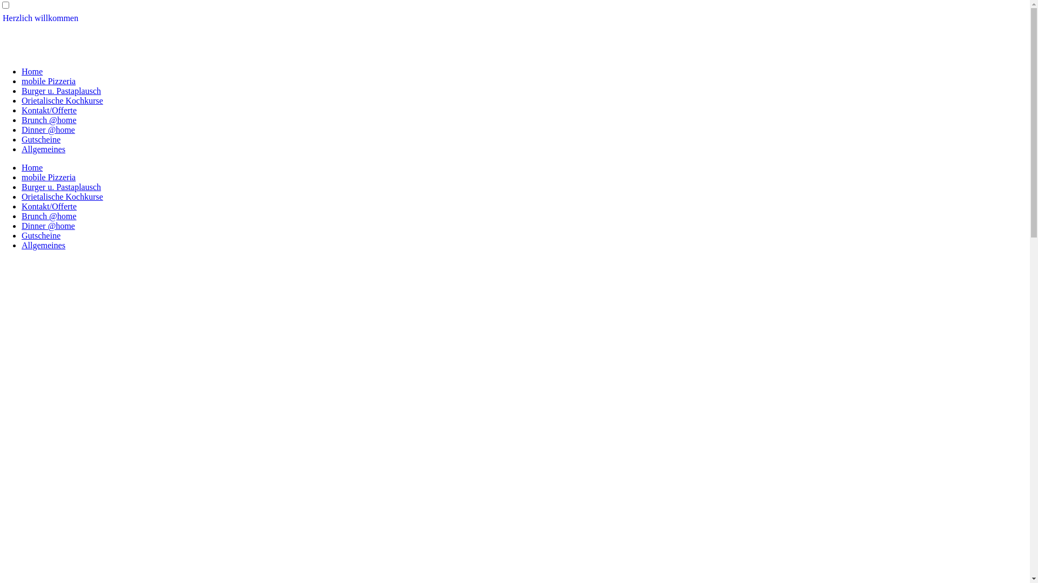 This screenshot has width=1038, height=583. I want to click on Brunch @home, so click(49, 216).